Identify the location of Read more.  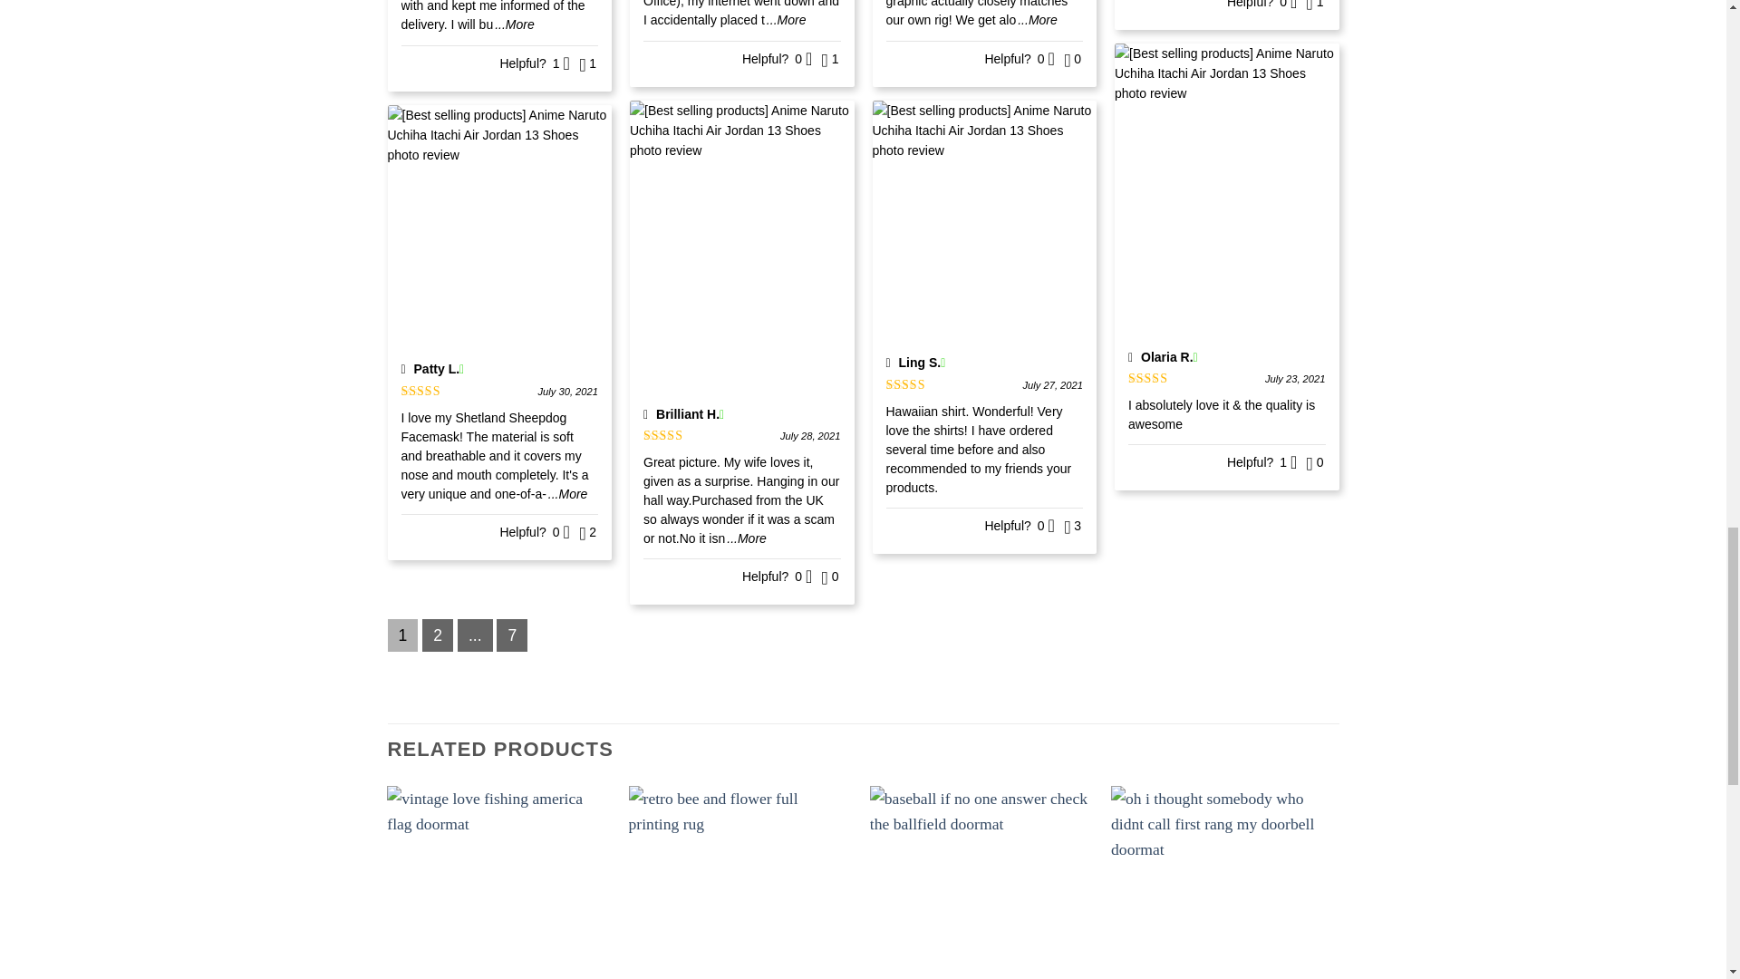
(514, 24).